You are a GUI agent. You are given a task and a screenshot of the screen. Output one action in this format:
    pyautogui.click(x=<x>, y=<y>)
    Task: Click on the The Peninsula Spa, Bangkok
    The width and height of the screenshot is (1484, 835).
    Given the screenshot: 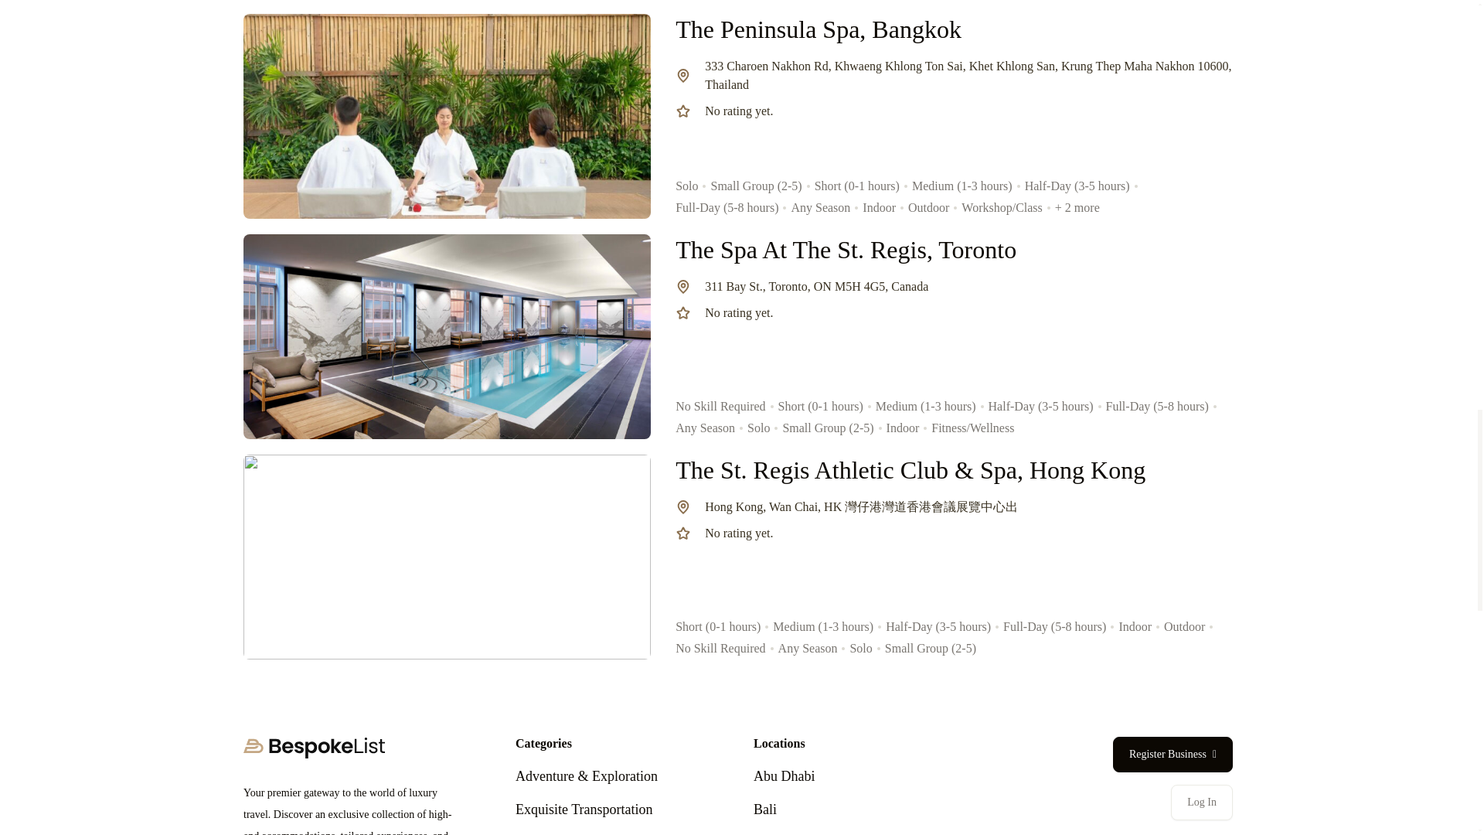 What is the action you would take?
    pyautogui.click(x=818, y=29)
    